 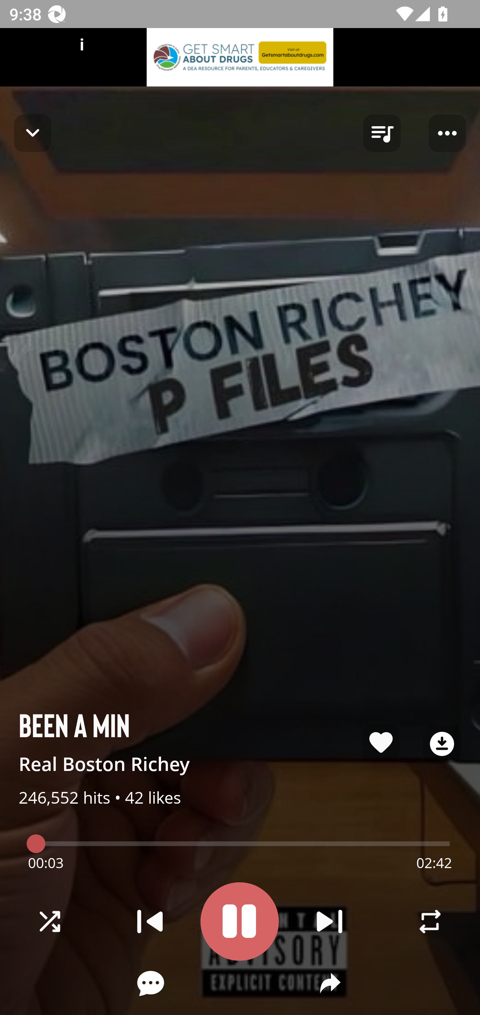 I want to click on Player options, so click(x=447, y=134).